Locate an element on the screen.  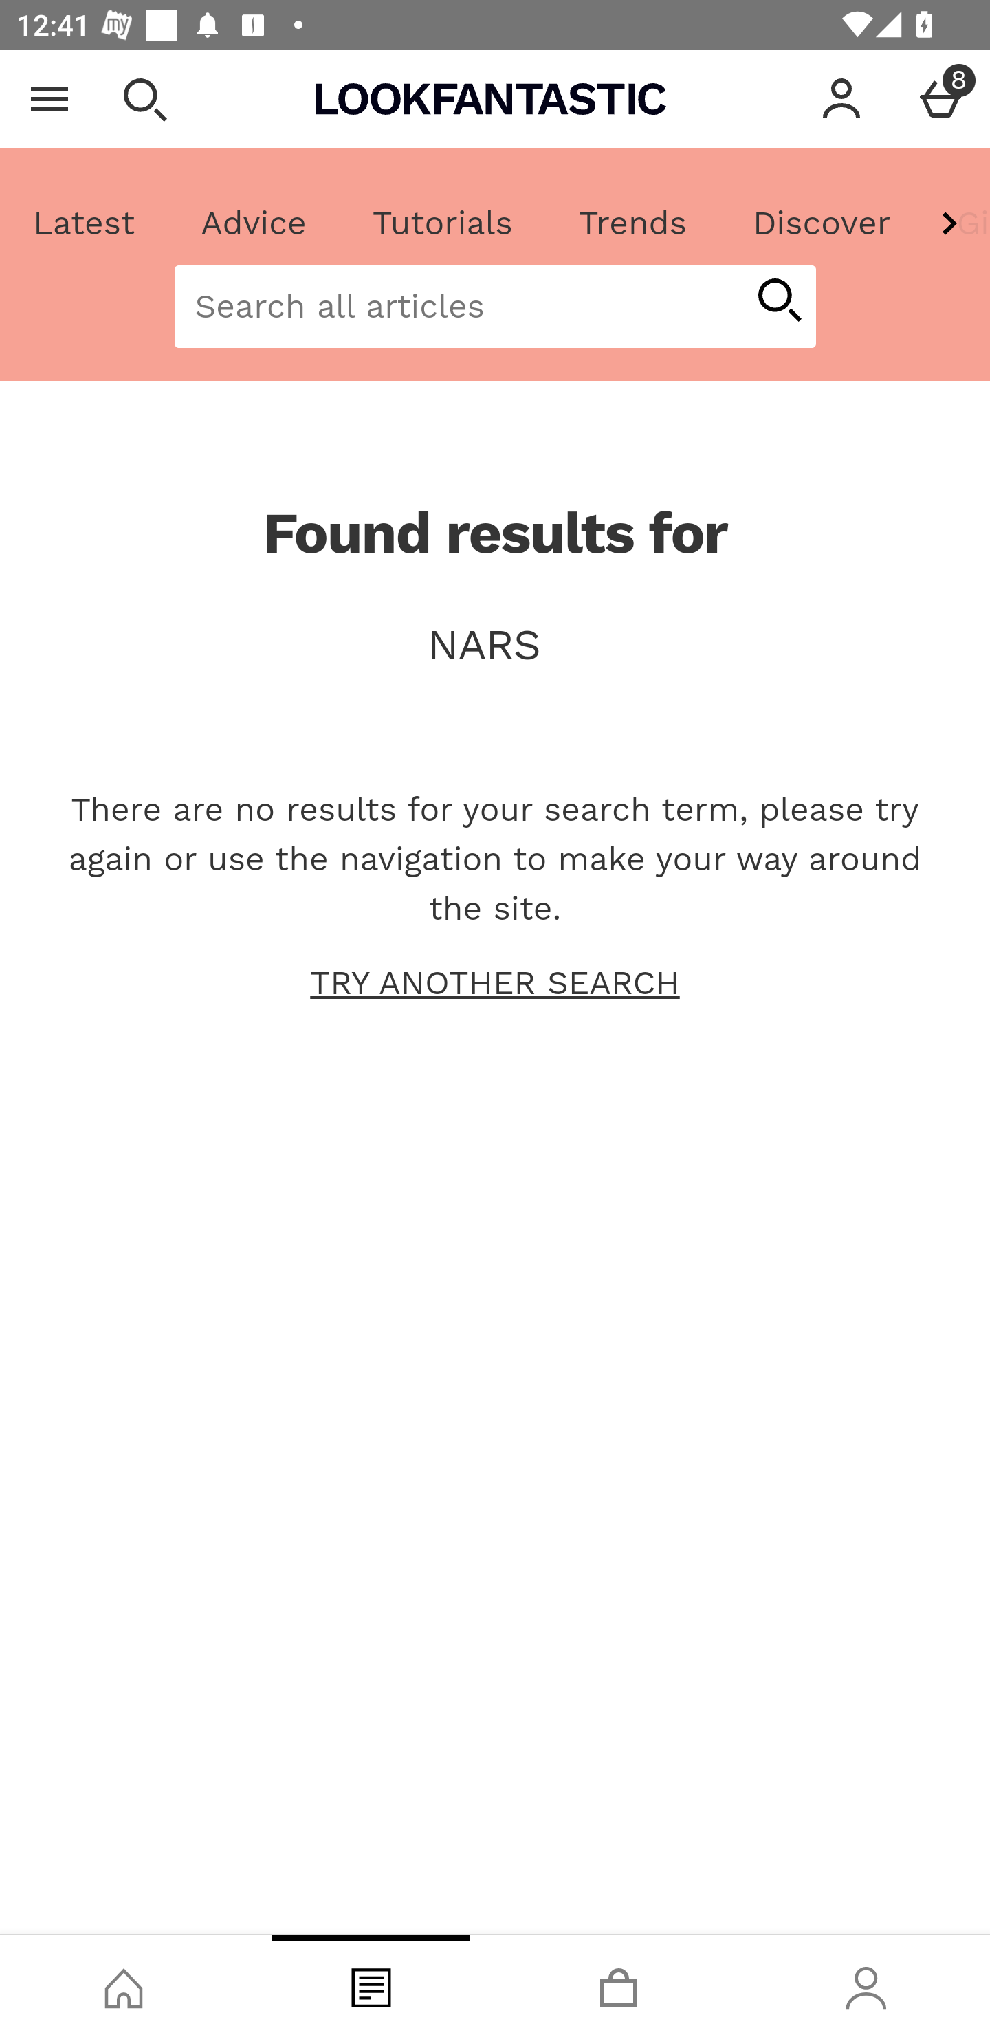
Gift Guide is located at coordinates (956, 223).